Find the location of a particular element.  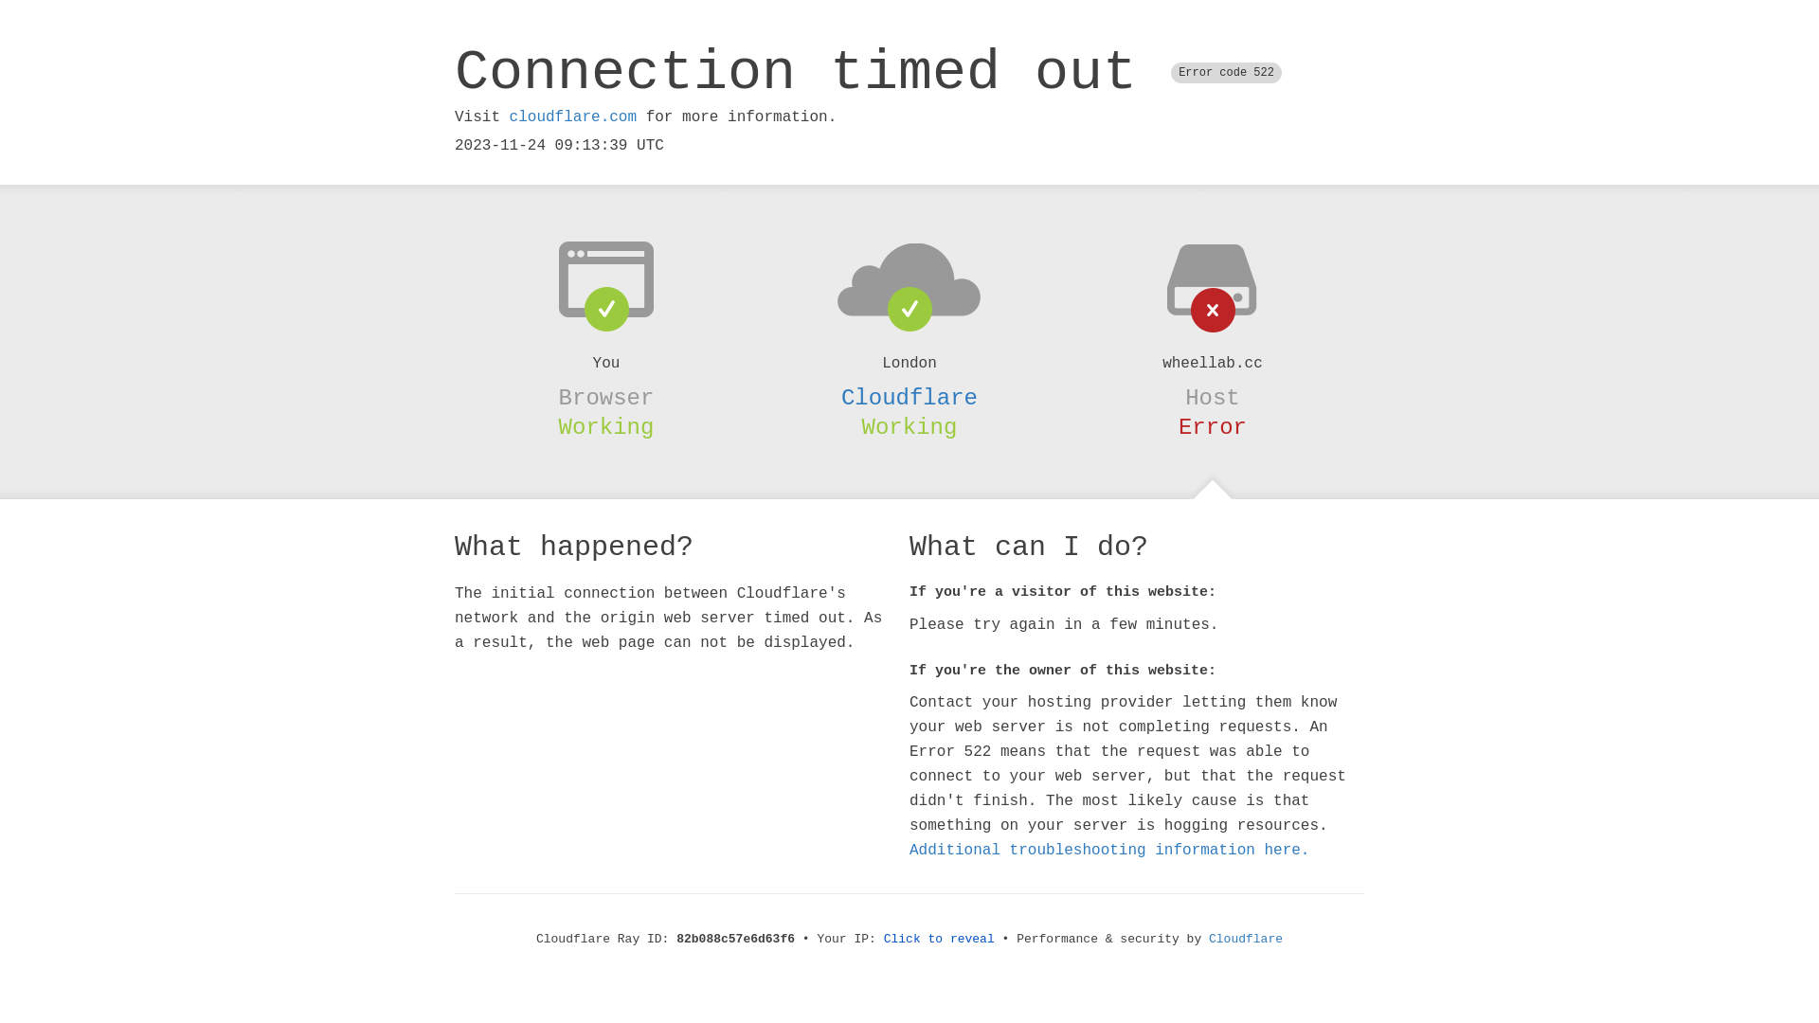

Additional troubleshooting information here. is located at coordinates (1109, 851).